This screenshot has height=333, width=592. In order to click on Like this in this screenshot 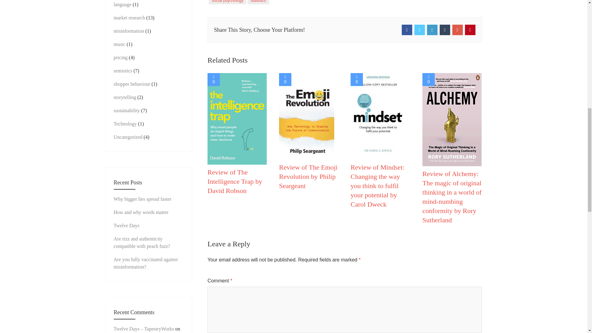, I will do `click(356, 79)`.